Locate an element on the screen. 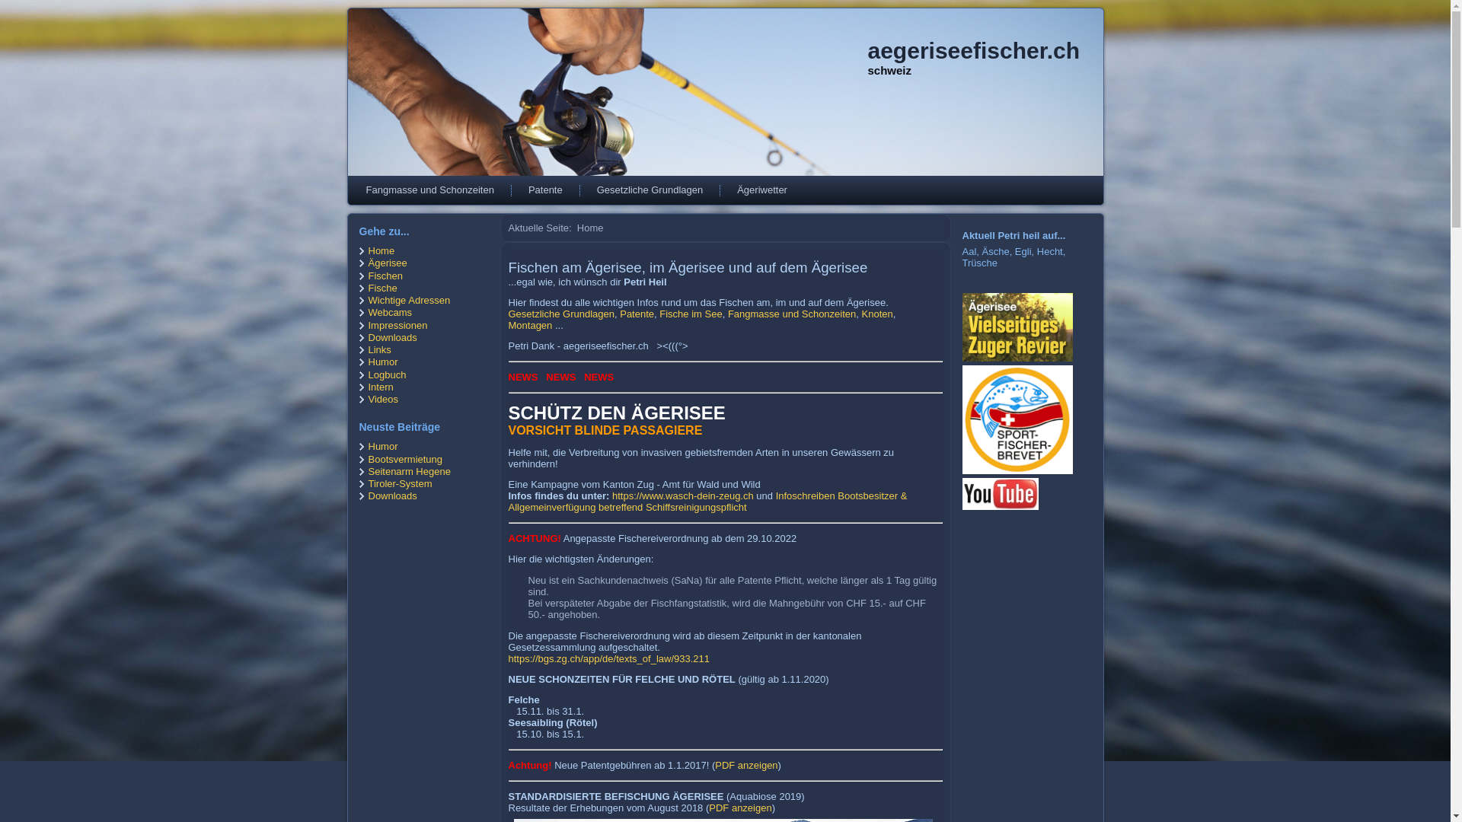 The width and height of the screenshot is (1462, 822). Tiroler-System is located at coordinates (401, 484).